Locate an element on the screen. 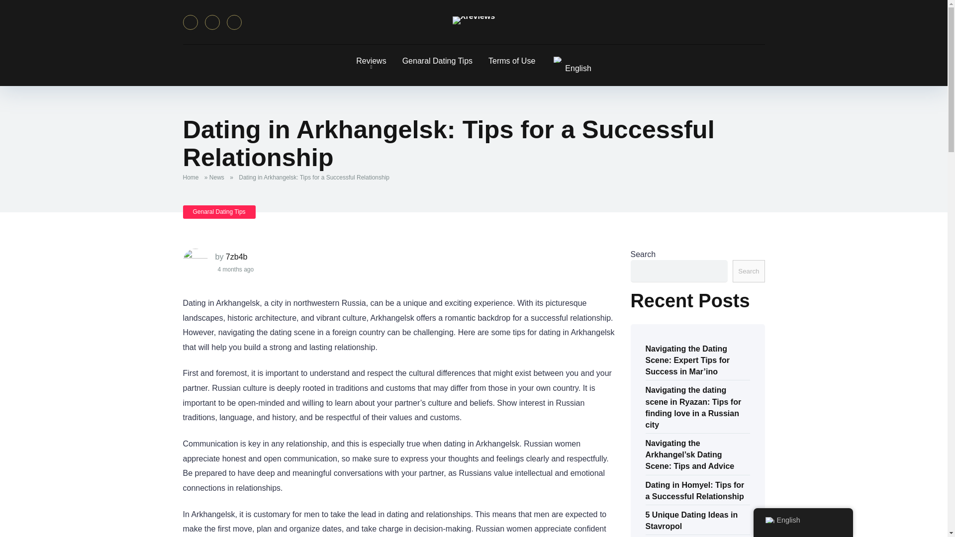  Xreviews is located at coordinates (474, 20).